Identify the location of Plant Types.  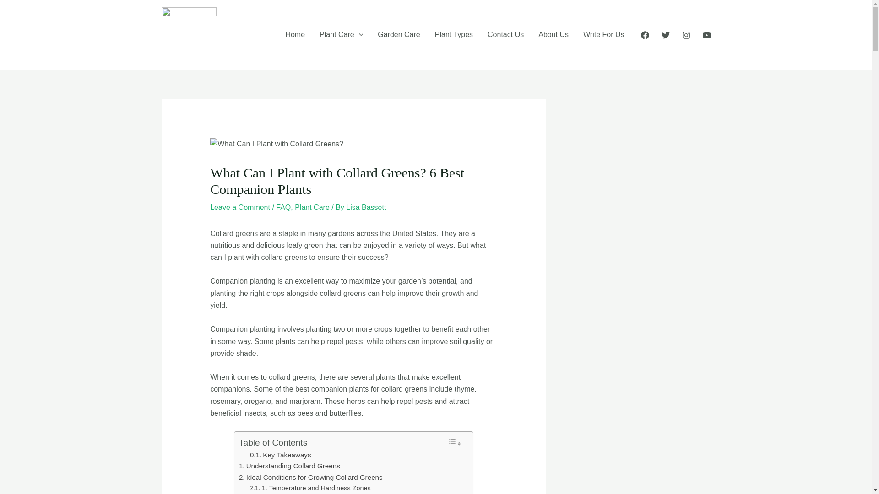
(453, 35).